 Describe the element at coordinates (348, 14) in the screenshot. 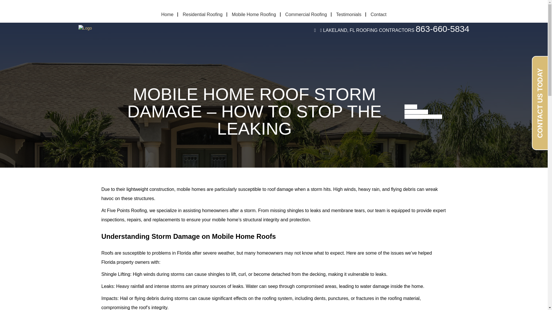

I see `Testimonials` at that location.